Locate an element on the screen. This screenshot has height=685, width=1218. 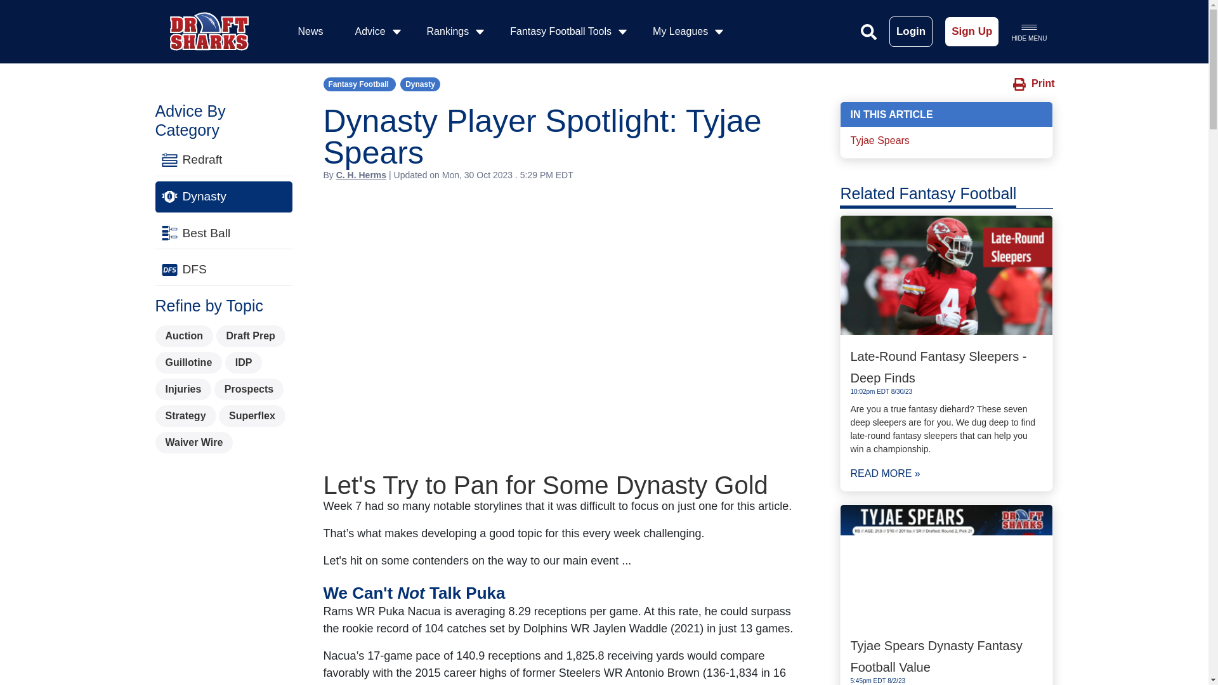
Sign Up is located at coordinates (972, 32).